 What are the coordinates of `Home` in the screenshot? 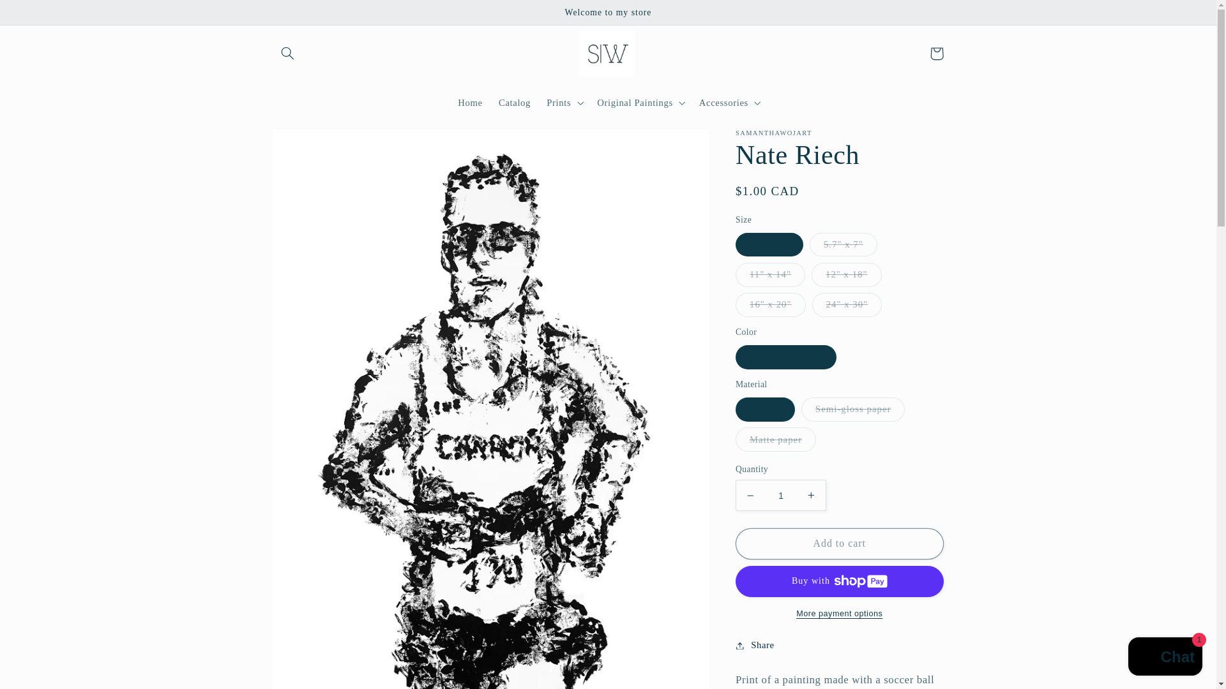 It's located at (470, 102).